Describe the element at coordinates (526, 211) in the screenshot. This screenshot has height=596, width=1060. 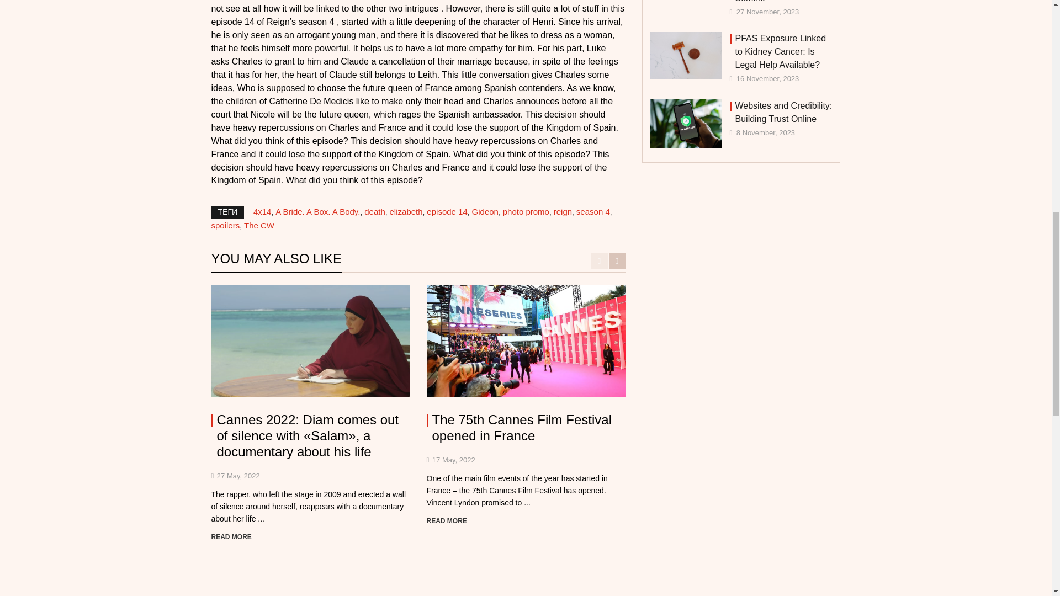
I see `photo promo` at that location.